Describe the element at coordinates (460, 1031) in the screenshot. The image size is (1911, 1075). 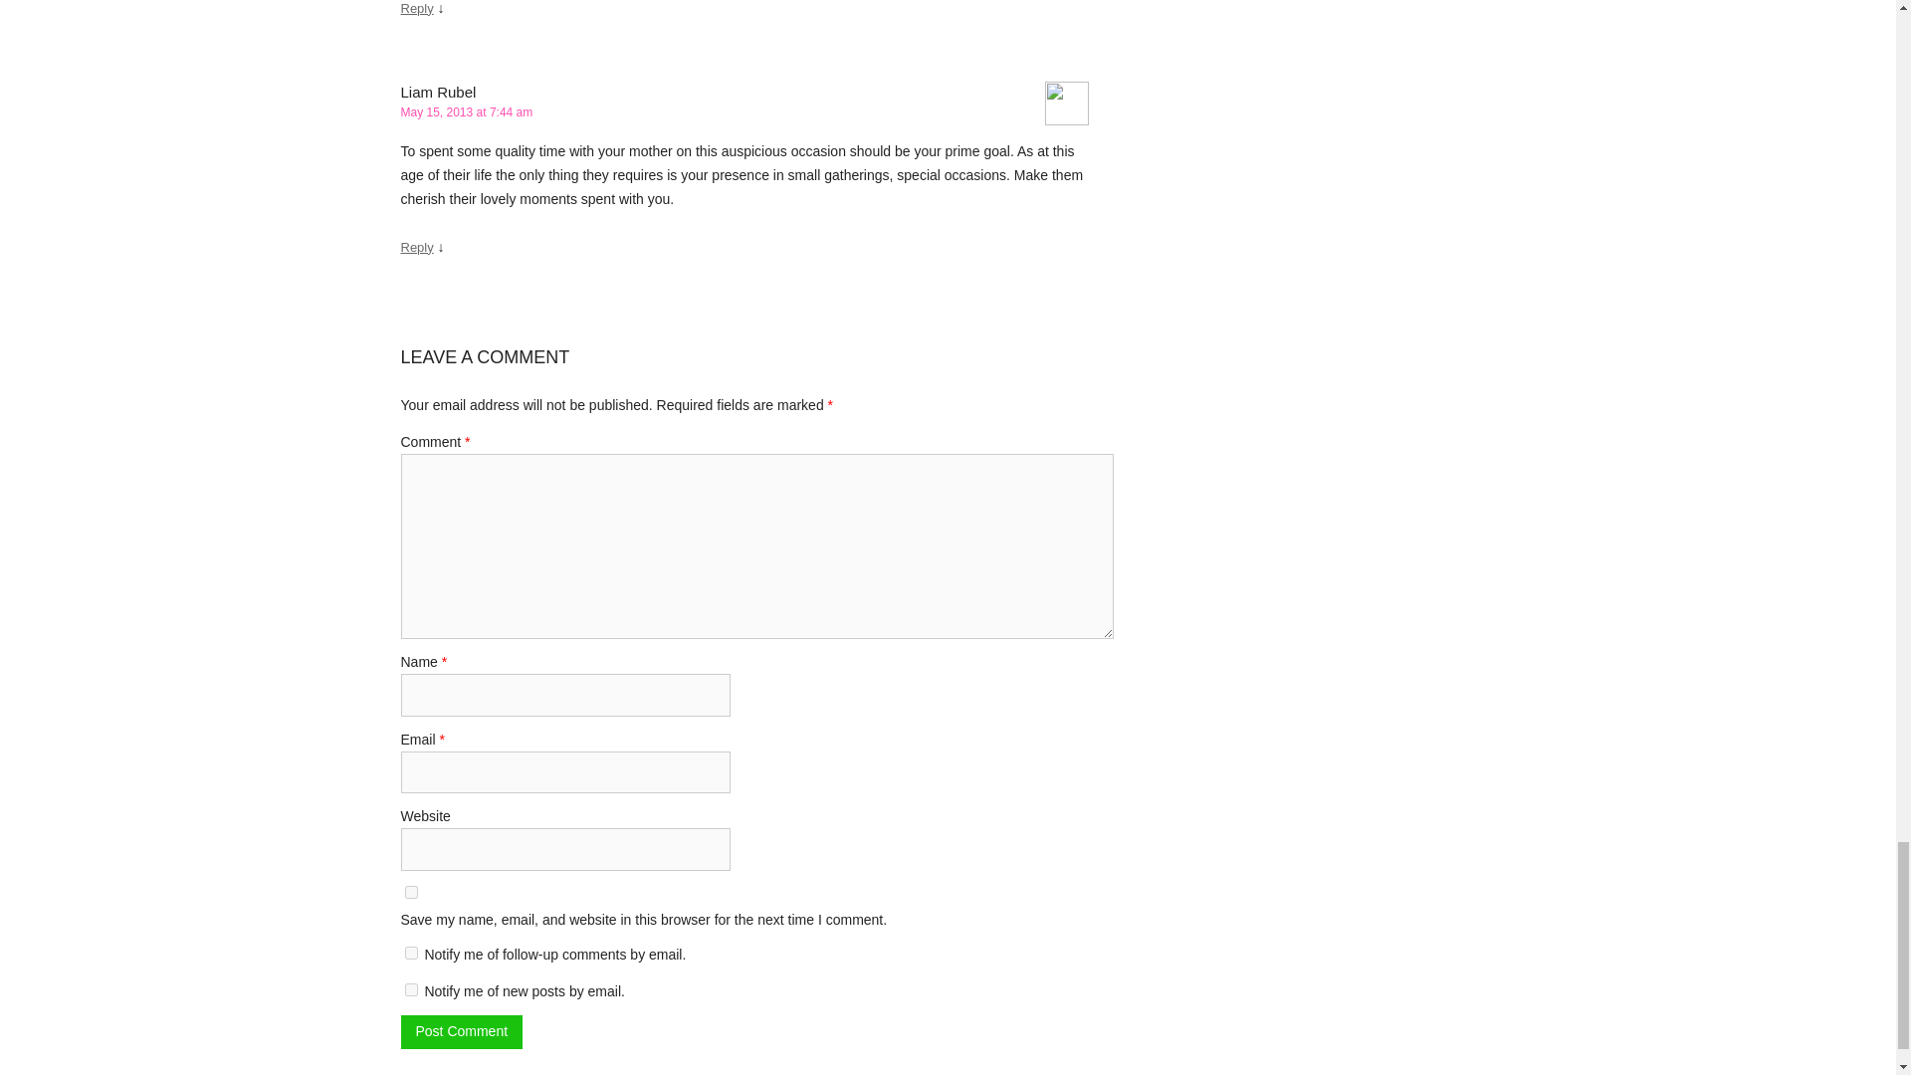
I see `Post Comment` at that location.